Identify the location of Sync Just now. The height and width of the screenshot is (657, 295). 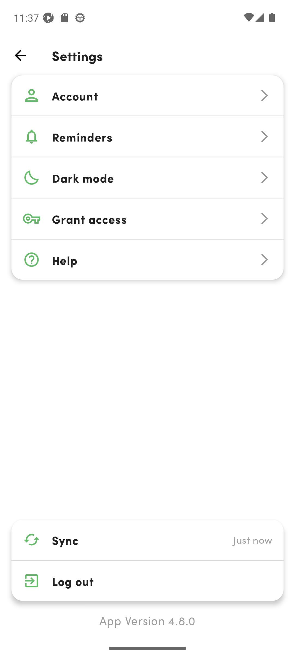
(147, 540).